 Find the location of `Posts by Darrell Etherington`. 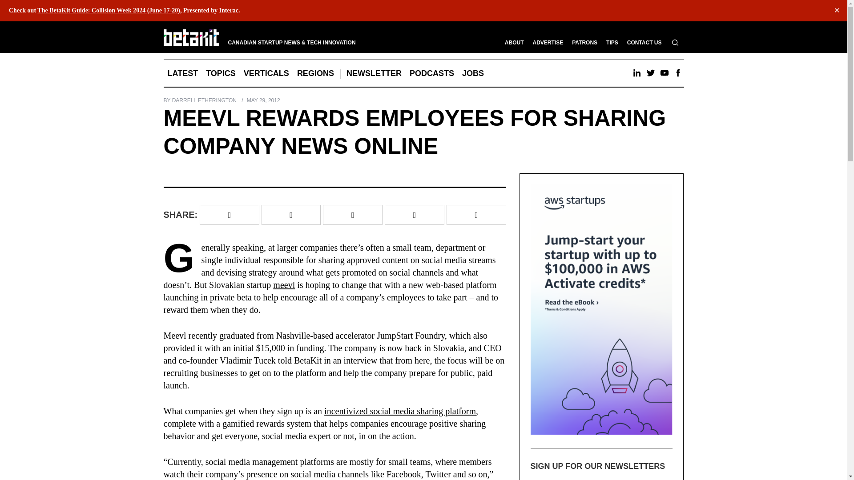

Posts by Darrell Etherington is located at coordinates (204, 100).